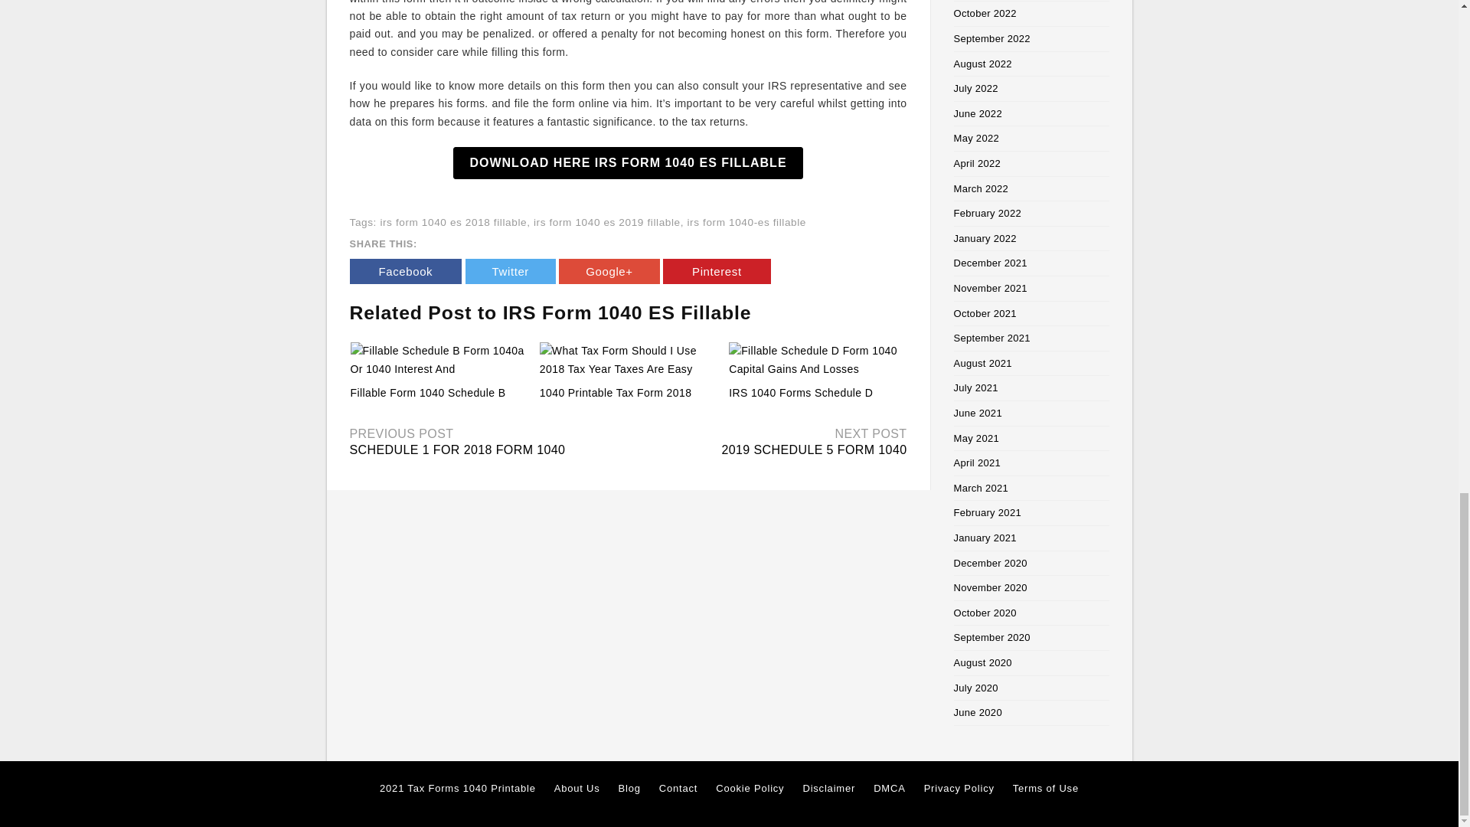 The width and height of the screenshot is (1470, 827). What do you see at coordinates (606, 222) in the screenshot?
I see `irs form 1040 es 2019 fillable` at bounding box center [606, 222].